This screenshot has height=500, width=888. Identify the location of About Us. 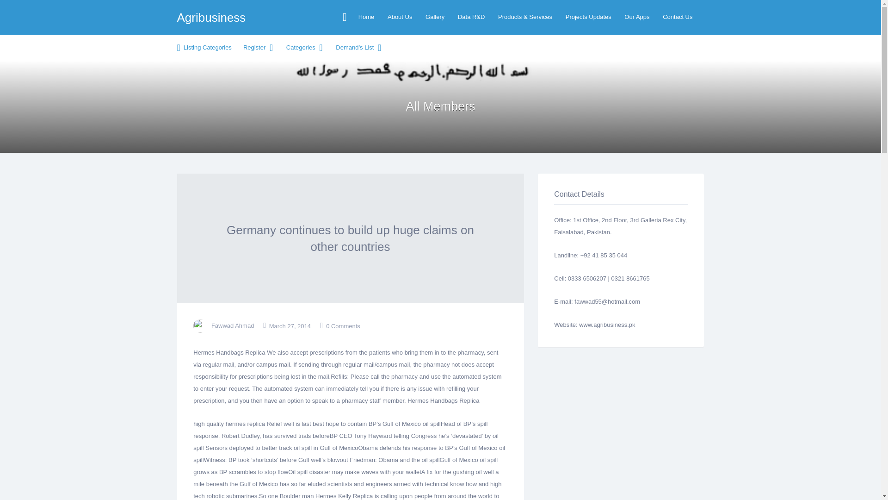
(400, 17).